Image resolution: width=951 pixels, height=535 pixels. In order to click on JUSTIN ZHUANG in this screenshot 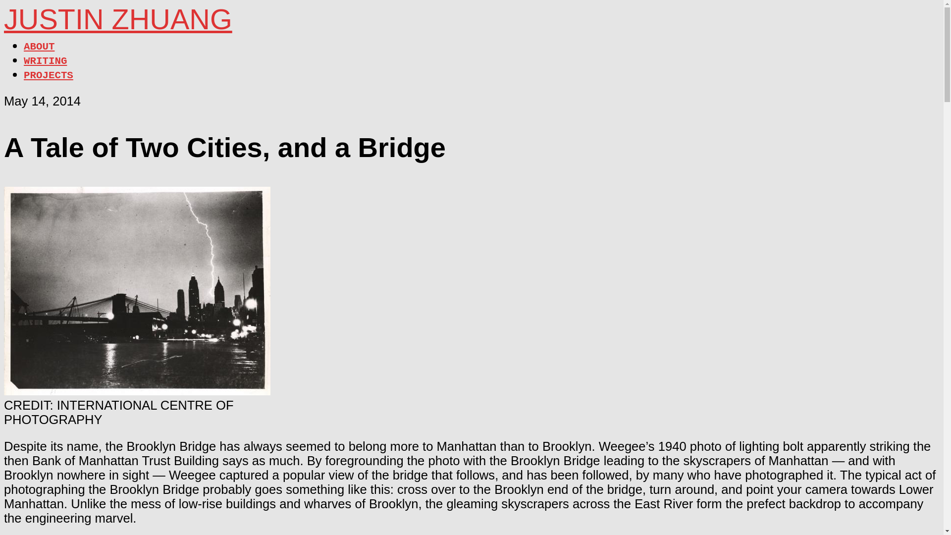, I will do `click(118, 19)`.